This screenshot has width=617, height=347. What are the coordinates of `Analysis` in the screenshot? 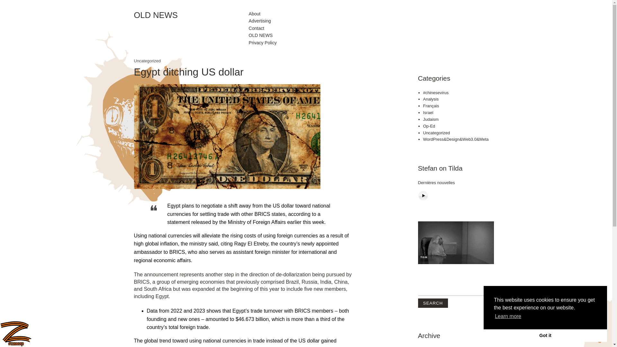 It's located at (430, 99).